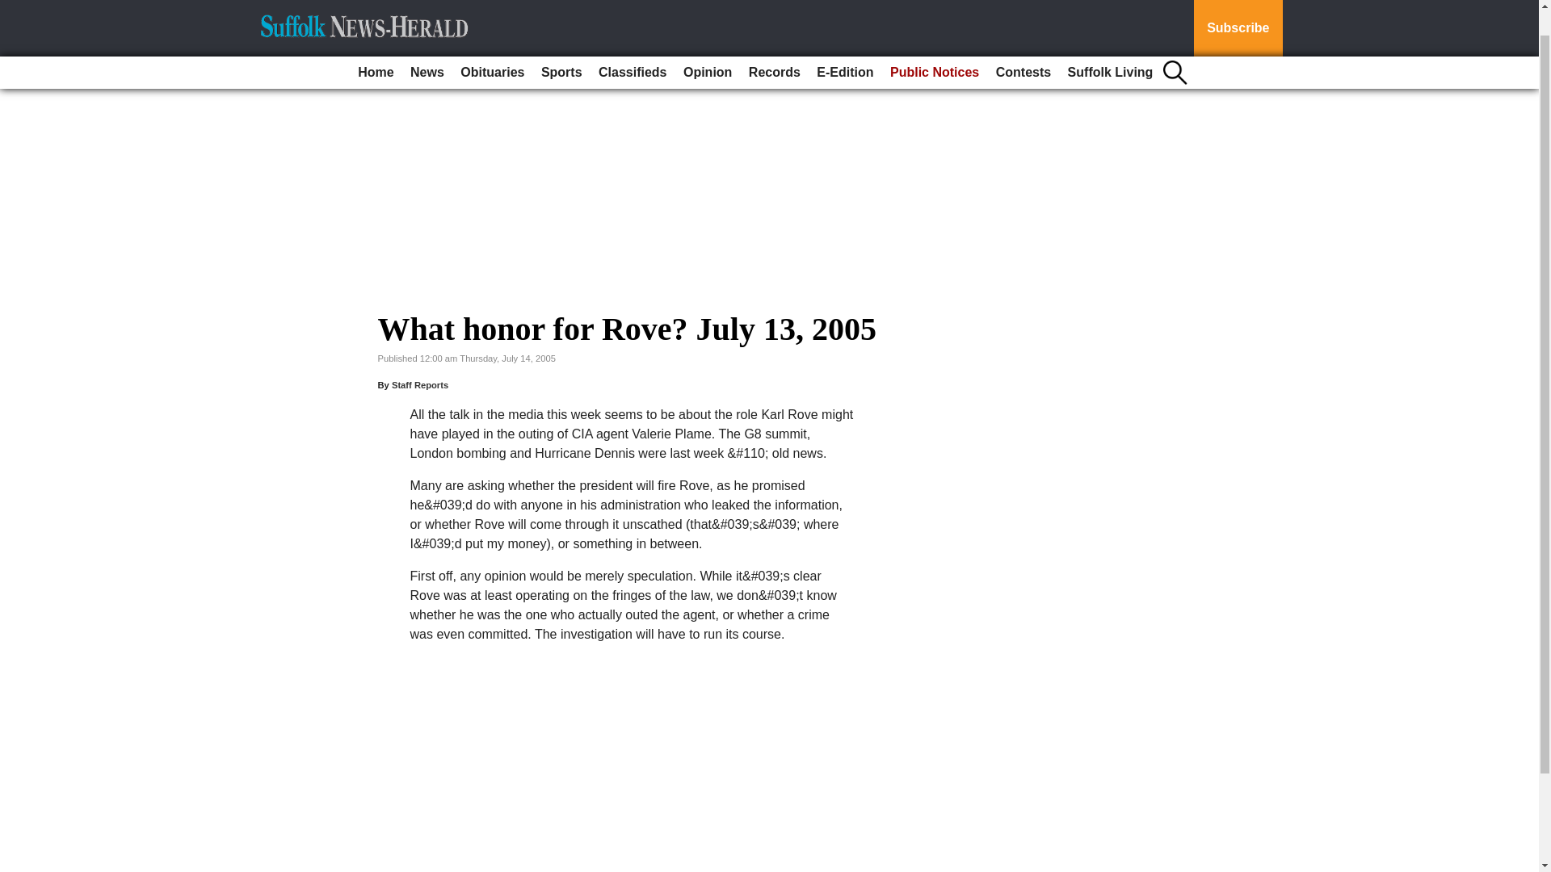 The height and width of the screenshot is (872, 1551). I want to click on Suffolk Living, so click(1110, 44).